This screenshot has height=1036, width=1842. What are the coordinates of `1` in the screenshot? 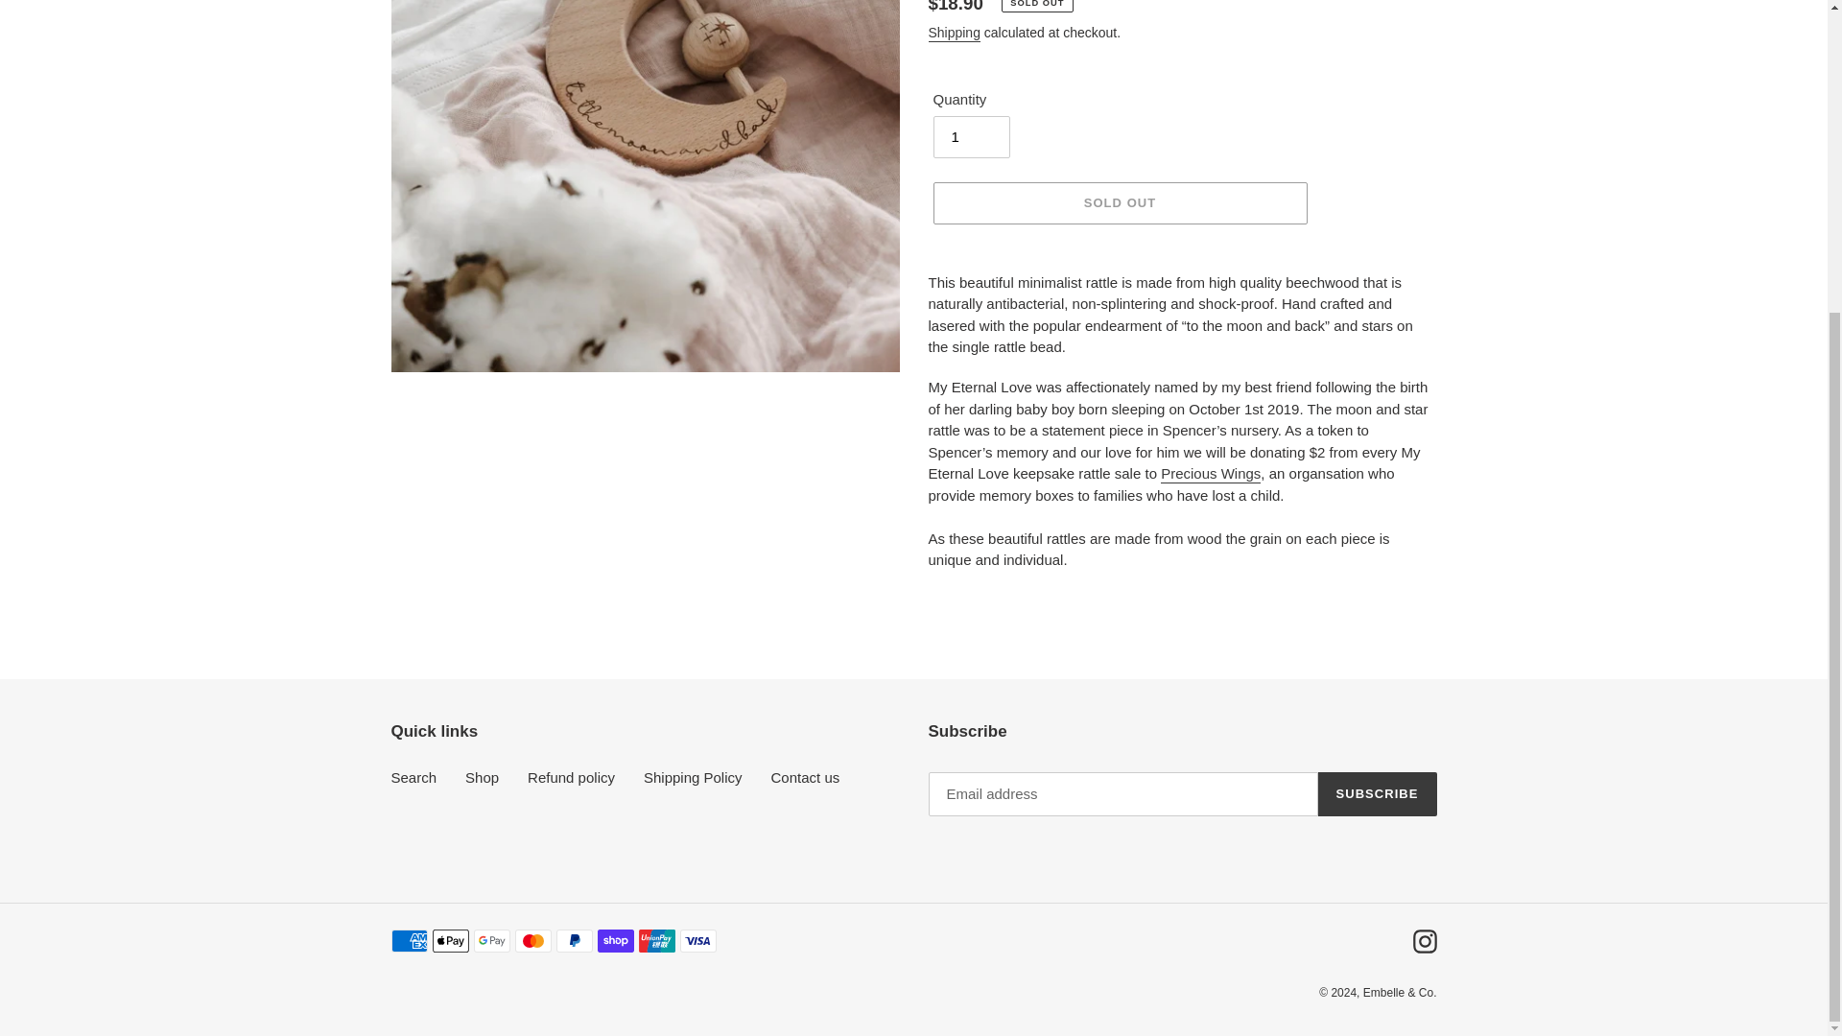 It's located at (971, 136).